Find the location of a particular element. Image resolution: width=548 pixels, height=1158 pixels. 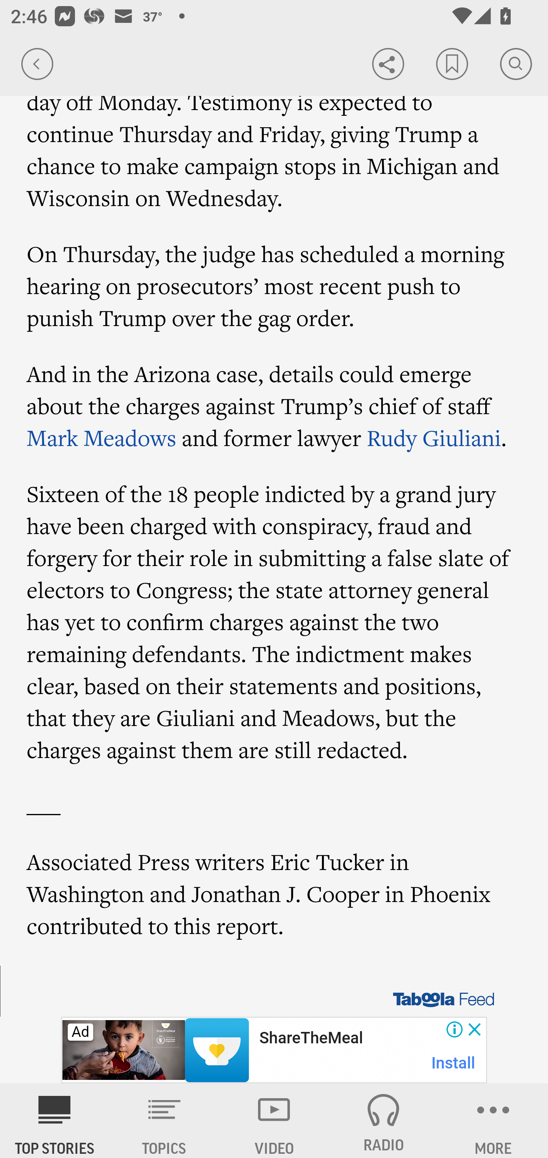

Rudy Giuliani is located at coordinates (434, 437).